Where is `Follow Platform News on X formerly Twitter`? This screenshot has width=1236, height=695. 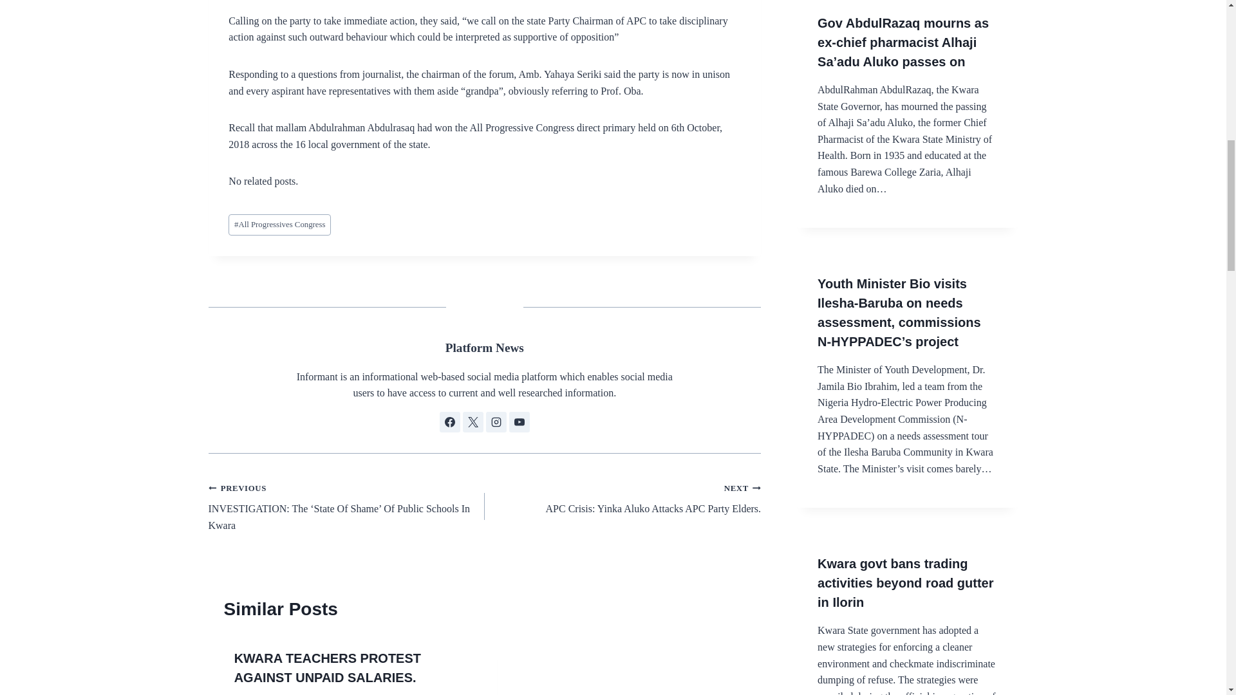 Follow Platform News on X formerly Twitter is located at coordinates (484, 347).